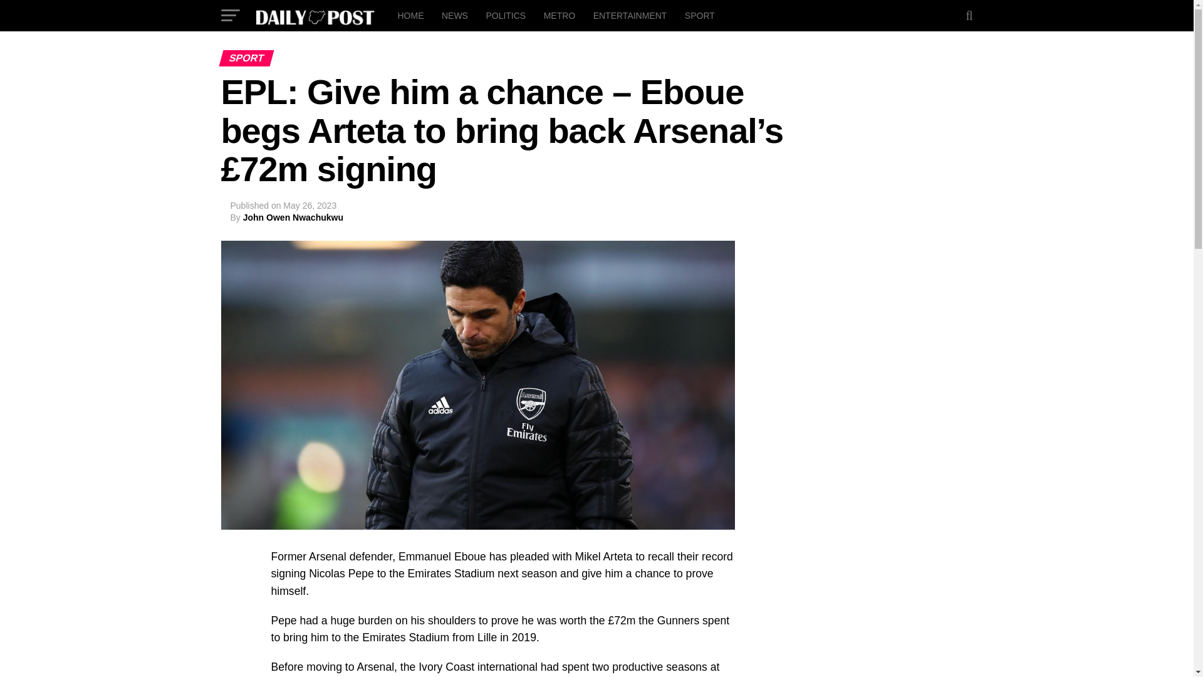  I want to click on SPORT, so click(699, 15).